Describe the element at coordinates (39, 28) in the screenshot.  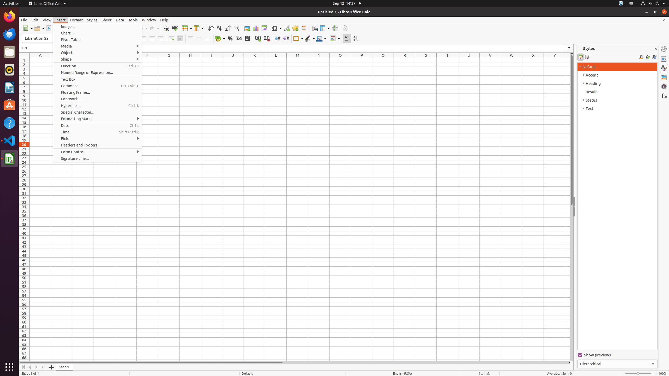
I see `Open` at that location.